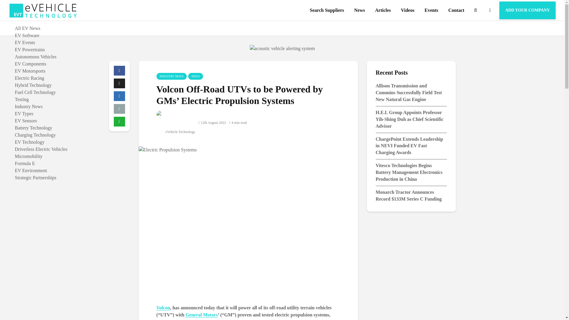 This screenshot has width=569, height=320. What do you see at coordinates (27, 28) in the screenshot?
I see `All EV News` at bounding box center [27, 28].